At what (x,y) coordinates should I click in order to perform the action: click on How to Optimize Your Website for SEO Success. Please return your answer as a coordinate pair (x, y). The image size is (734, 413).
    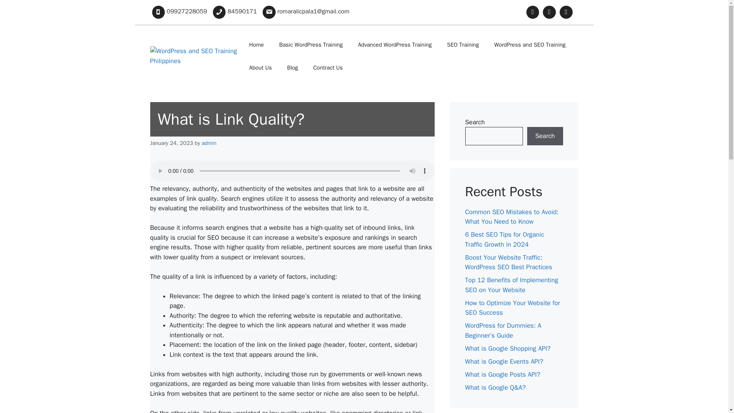
    Looking at the image, I should click on (512, 308).